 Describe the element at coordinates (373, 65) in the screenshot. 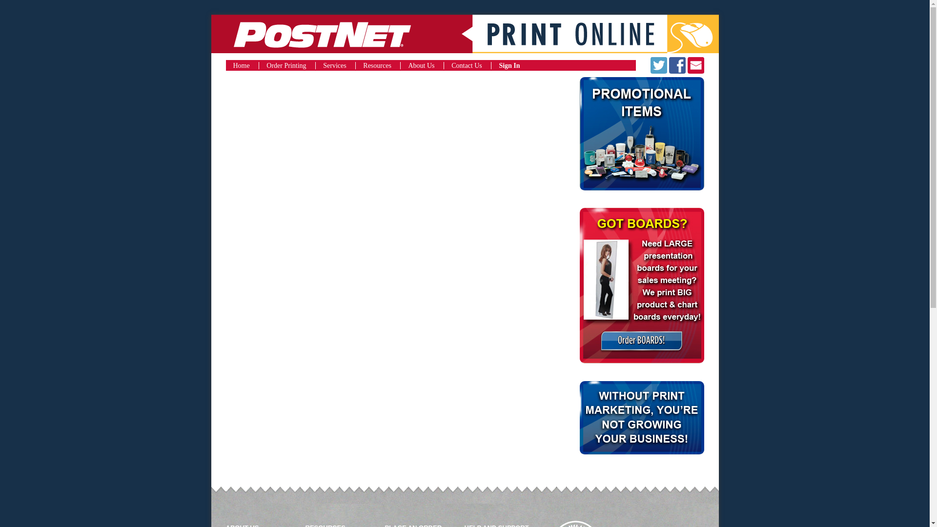

I see `Resources` at that location.